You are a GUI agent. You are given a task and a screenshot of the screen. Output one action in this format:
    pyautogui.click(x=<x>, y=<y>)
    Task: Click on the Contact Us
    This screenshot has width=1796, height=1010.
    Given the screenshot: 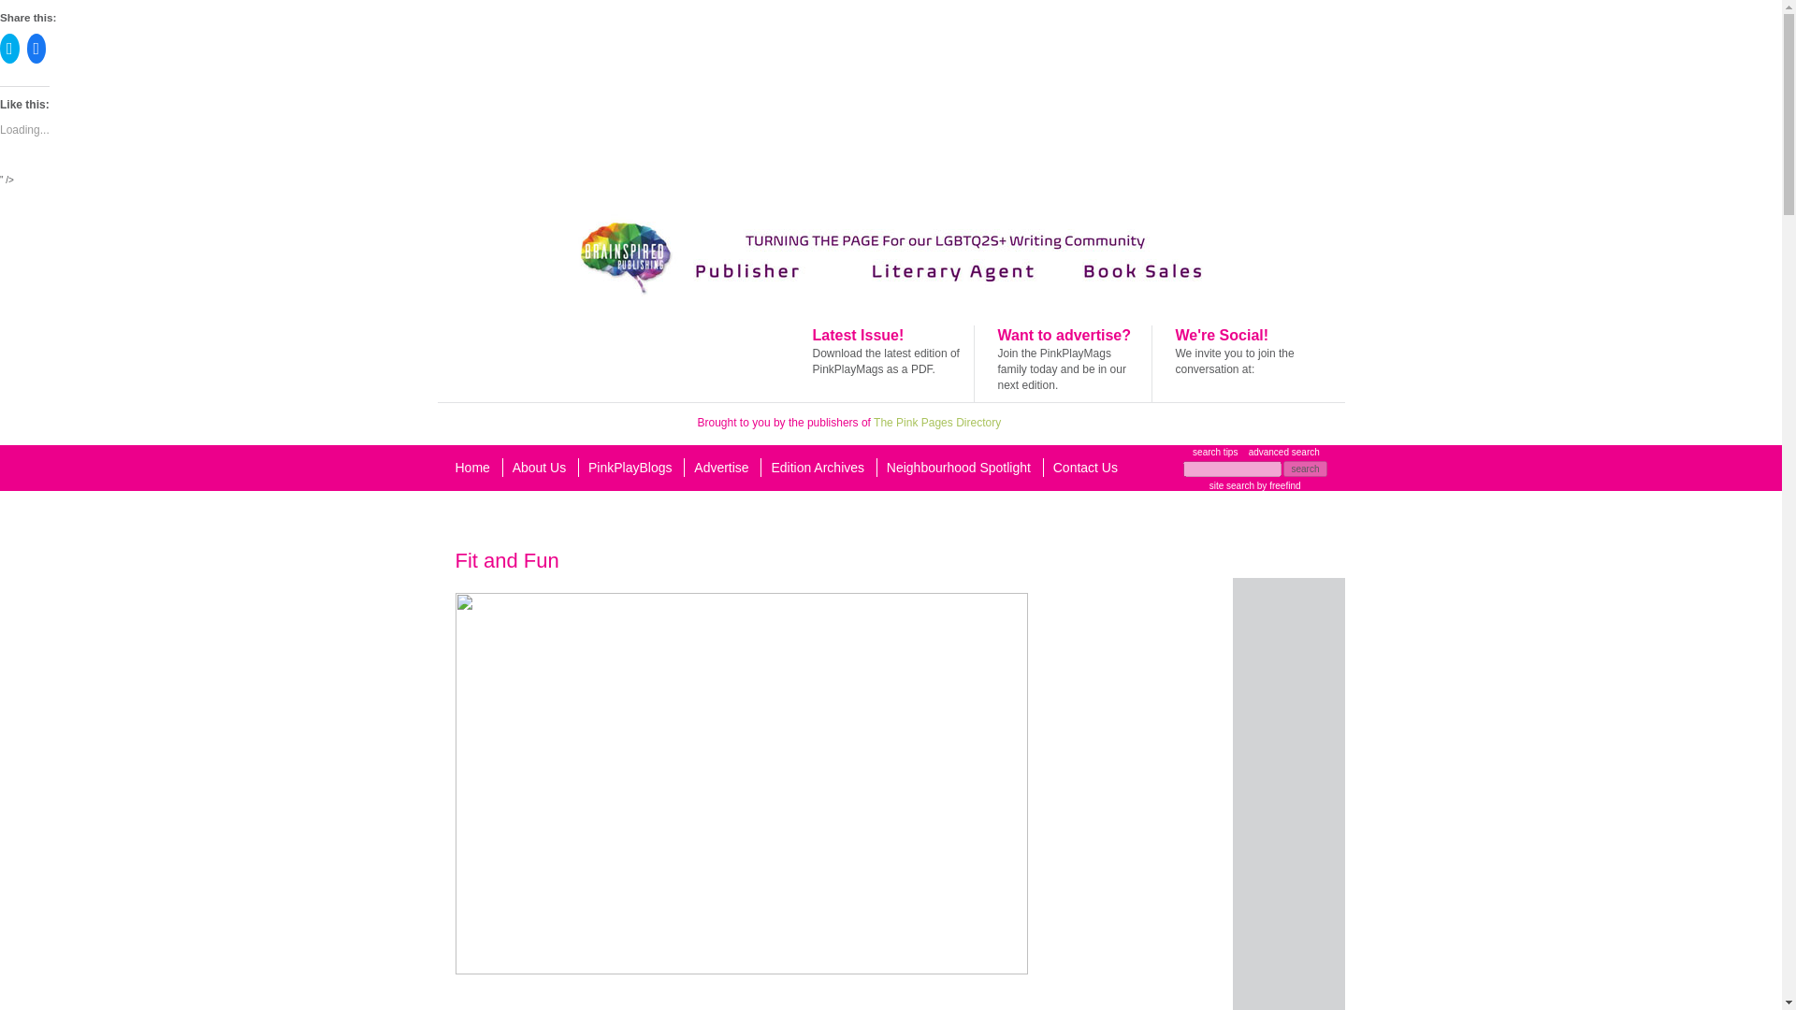 What is the action you would take?
    pyautogui.click(x=1085, y=468)
    